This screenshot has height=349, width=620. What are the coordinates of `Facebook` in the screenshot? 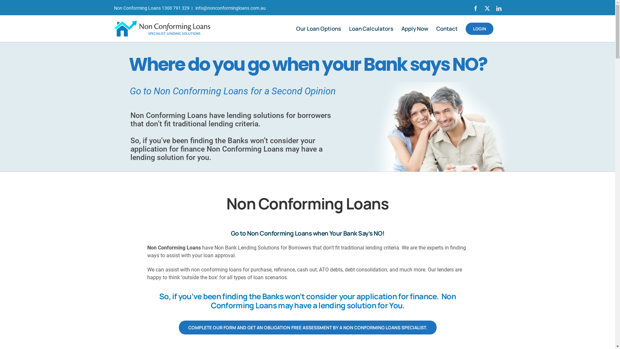 It's located at (475, 8).